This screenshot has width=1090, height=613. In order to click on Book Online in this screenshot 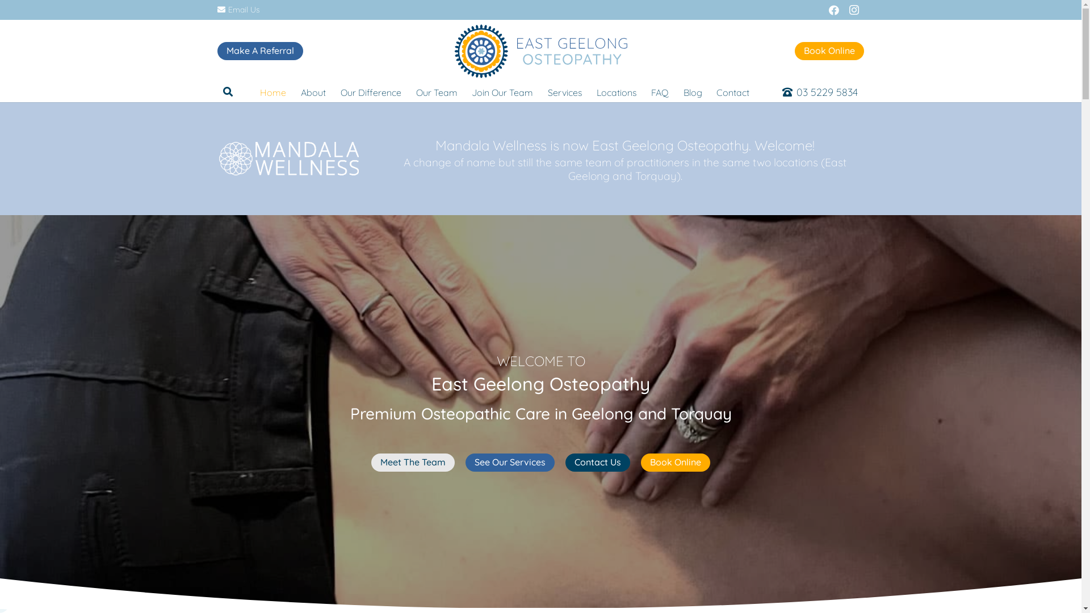, I will do `click(829, 51)`.